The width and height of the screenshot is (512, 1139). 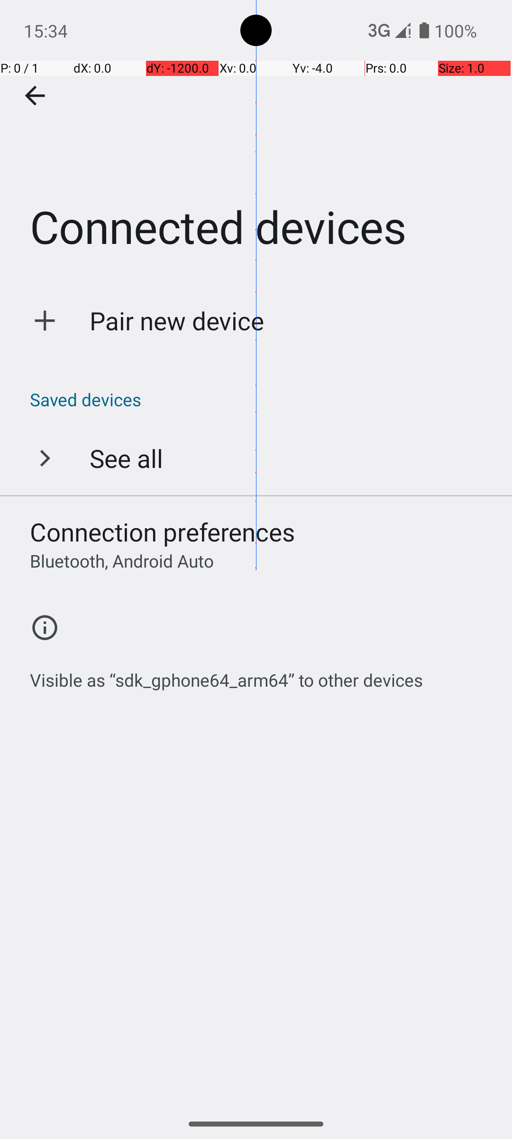 What do you see at coordinates (126, 458) in the screenshot?
I see `See all` at bounding box center [126, 458].